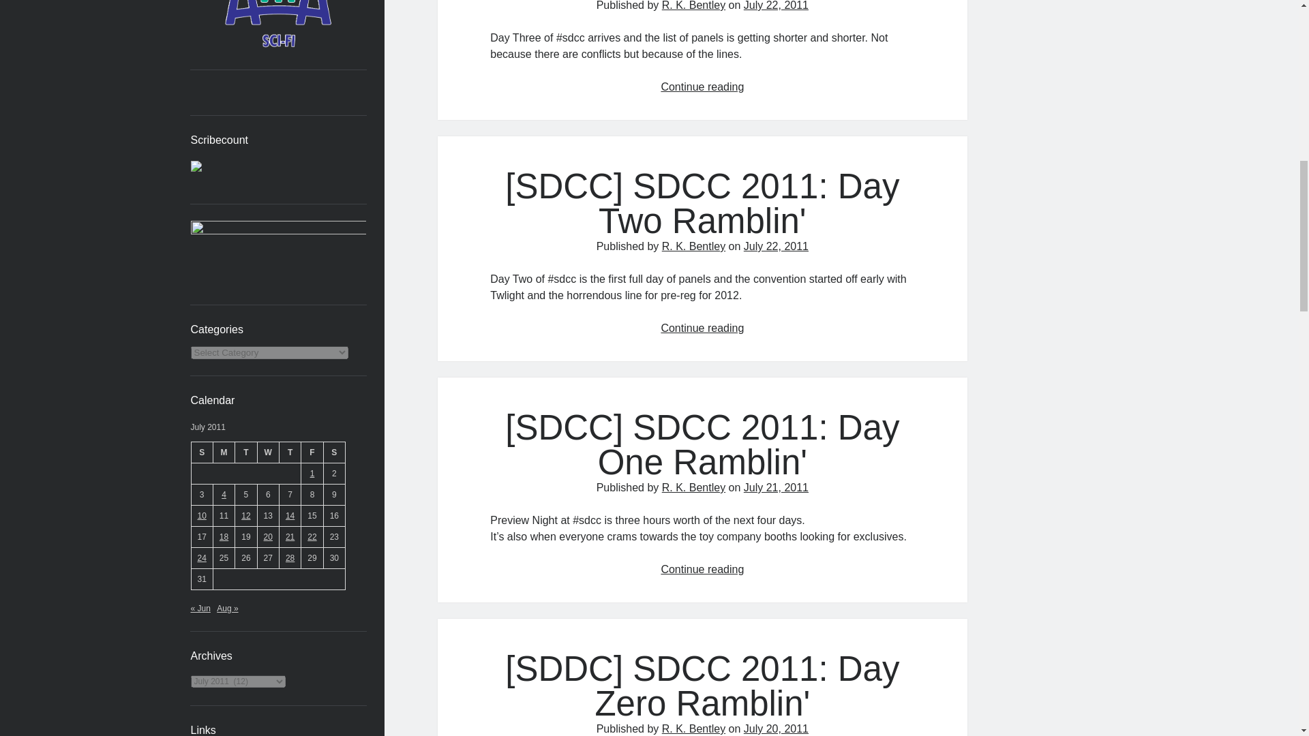 Image resolution: width=1309 pixels, height=736 pixels. What do you see at coordinates (245, 515) in the screenshot?
I see `12` at bounding box center [245, 515].